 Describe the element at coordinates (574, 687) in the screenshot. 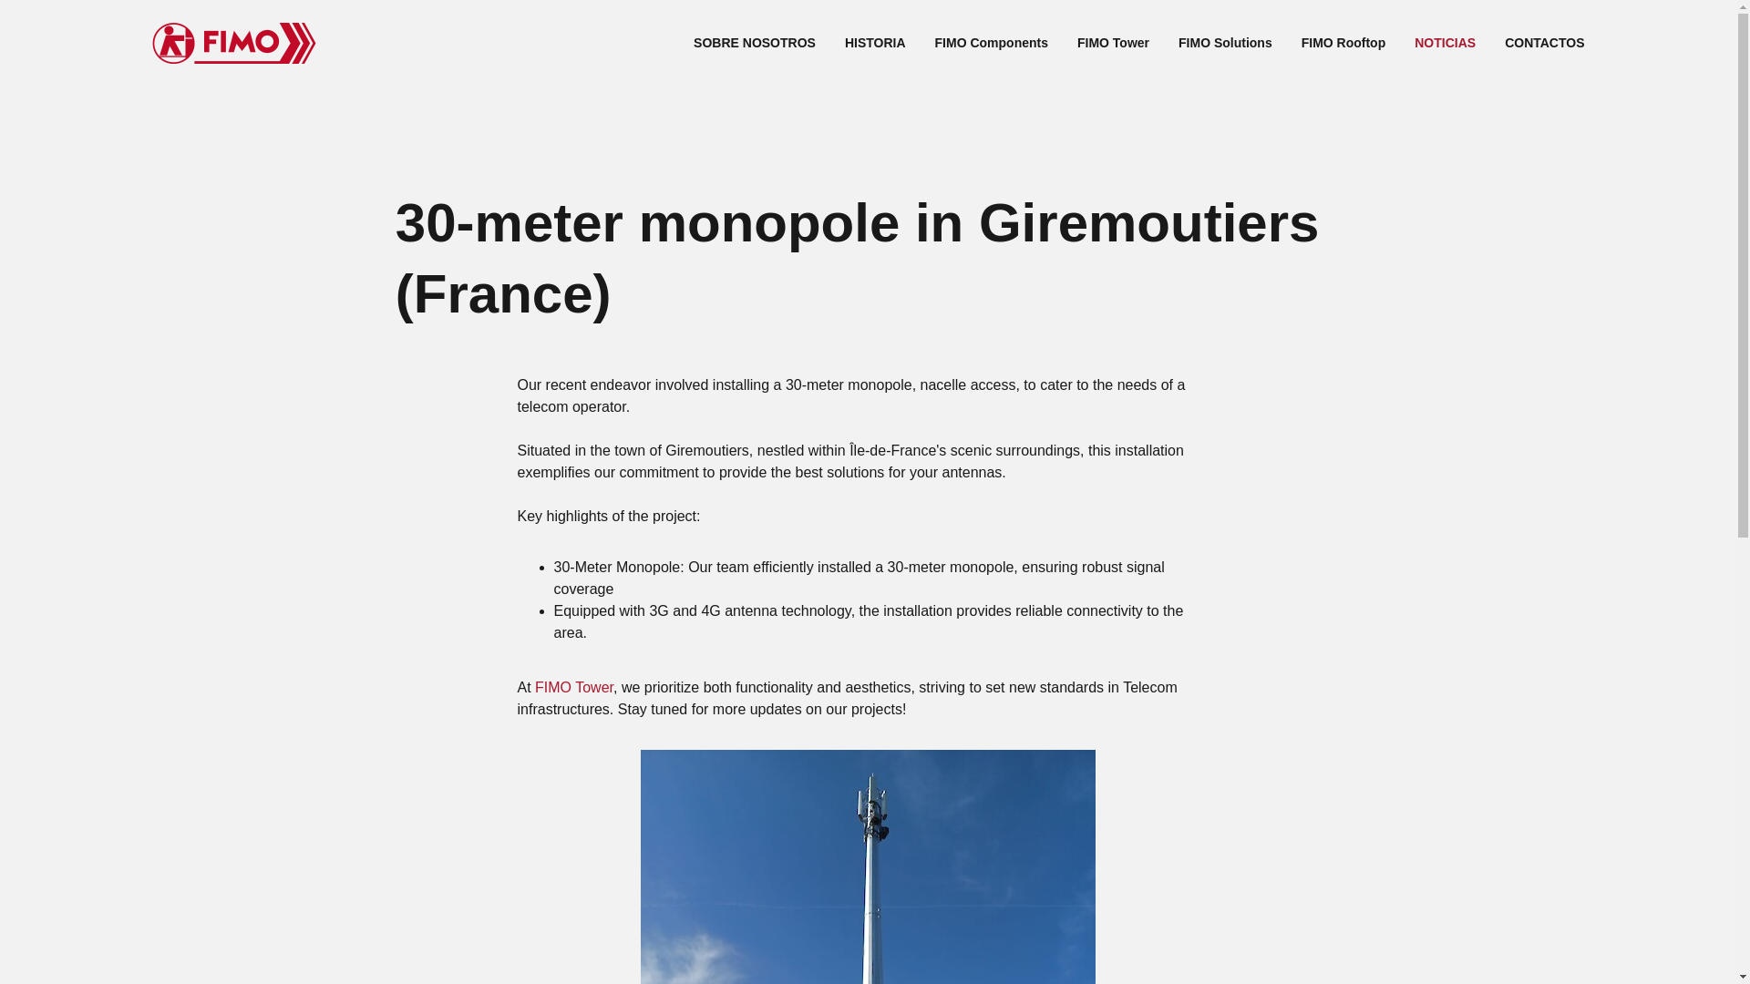

I see `FIMO Tower` at that location.